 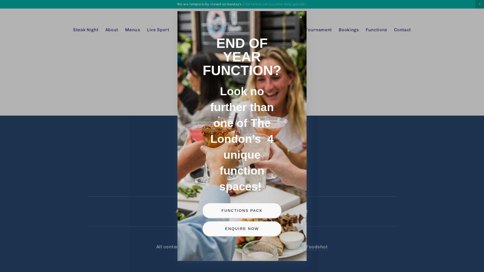 What do you see at coordinates (402, 30) in the screenshot?
I see `Contact` at bounding box center [402, 30].